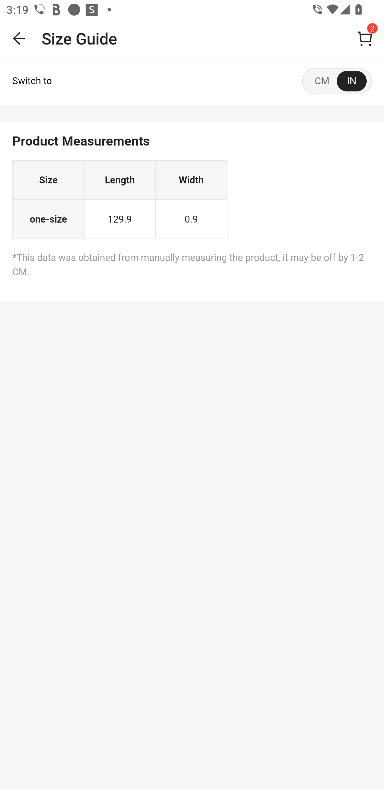 This screenshot has width=384, height=789. What do you see at coordinates (322, 81) in the screenshot?
I see `CM` at bounding box center [322, 81].